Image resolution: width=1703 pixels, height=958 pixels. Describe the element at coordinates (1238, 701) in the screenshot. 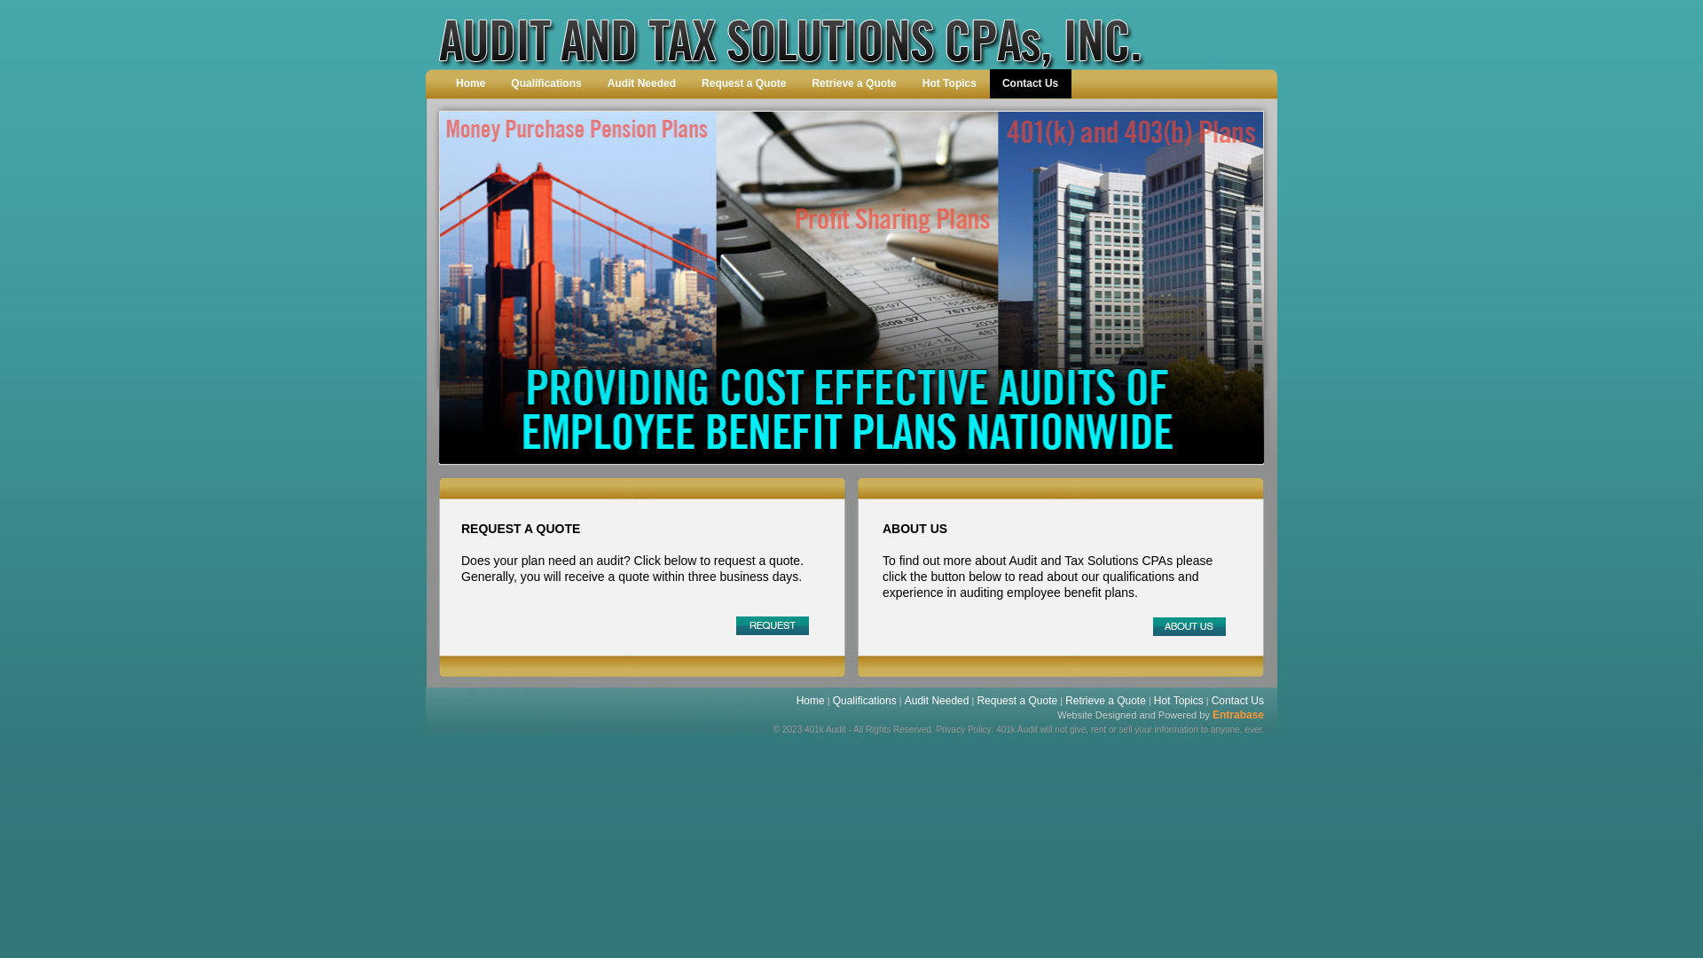

I see `Contact Us` at that location.